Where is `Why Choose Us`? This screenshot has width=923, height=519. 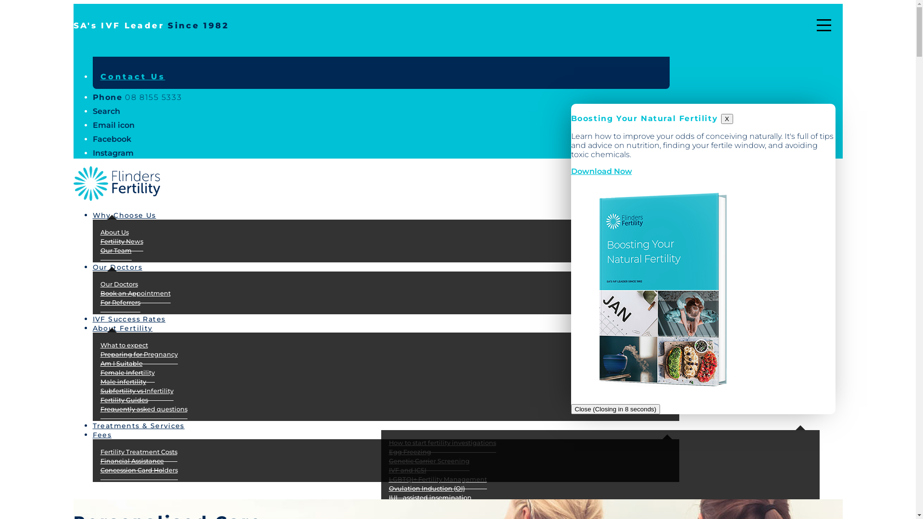
Why Choose Us is located at coordinates (132, 213).